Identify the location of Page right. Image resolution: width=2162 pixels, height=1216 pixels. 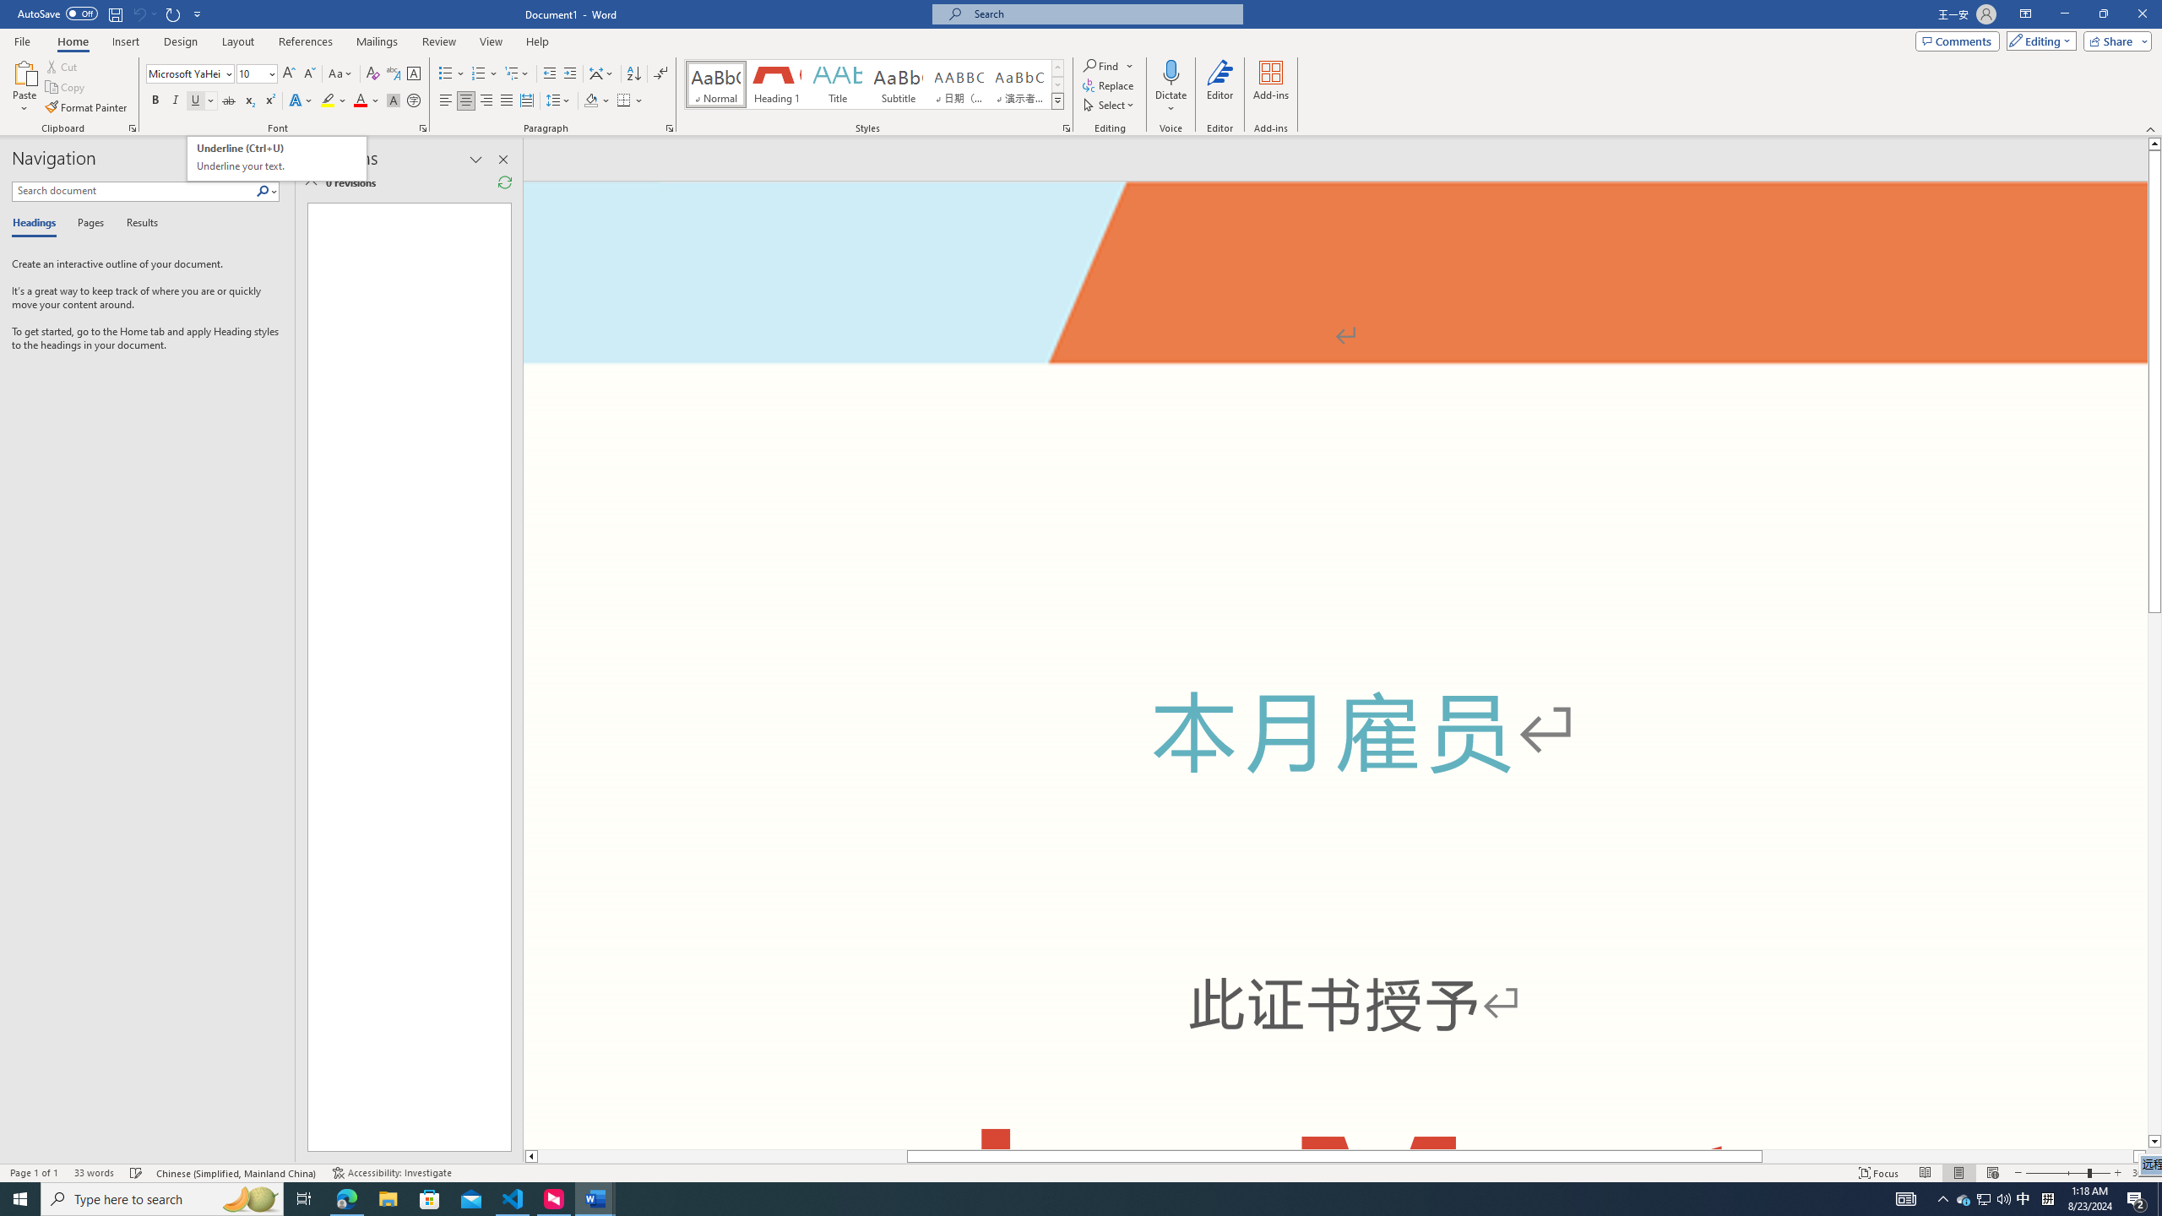
(1947, 1156).